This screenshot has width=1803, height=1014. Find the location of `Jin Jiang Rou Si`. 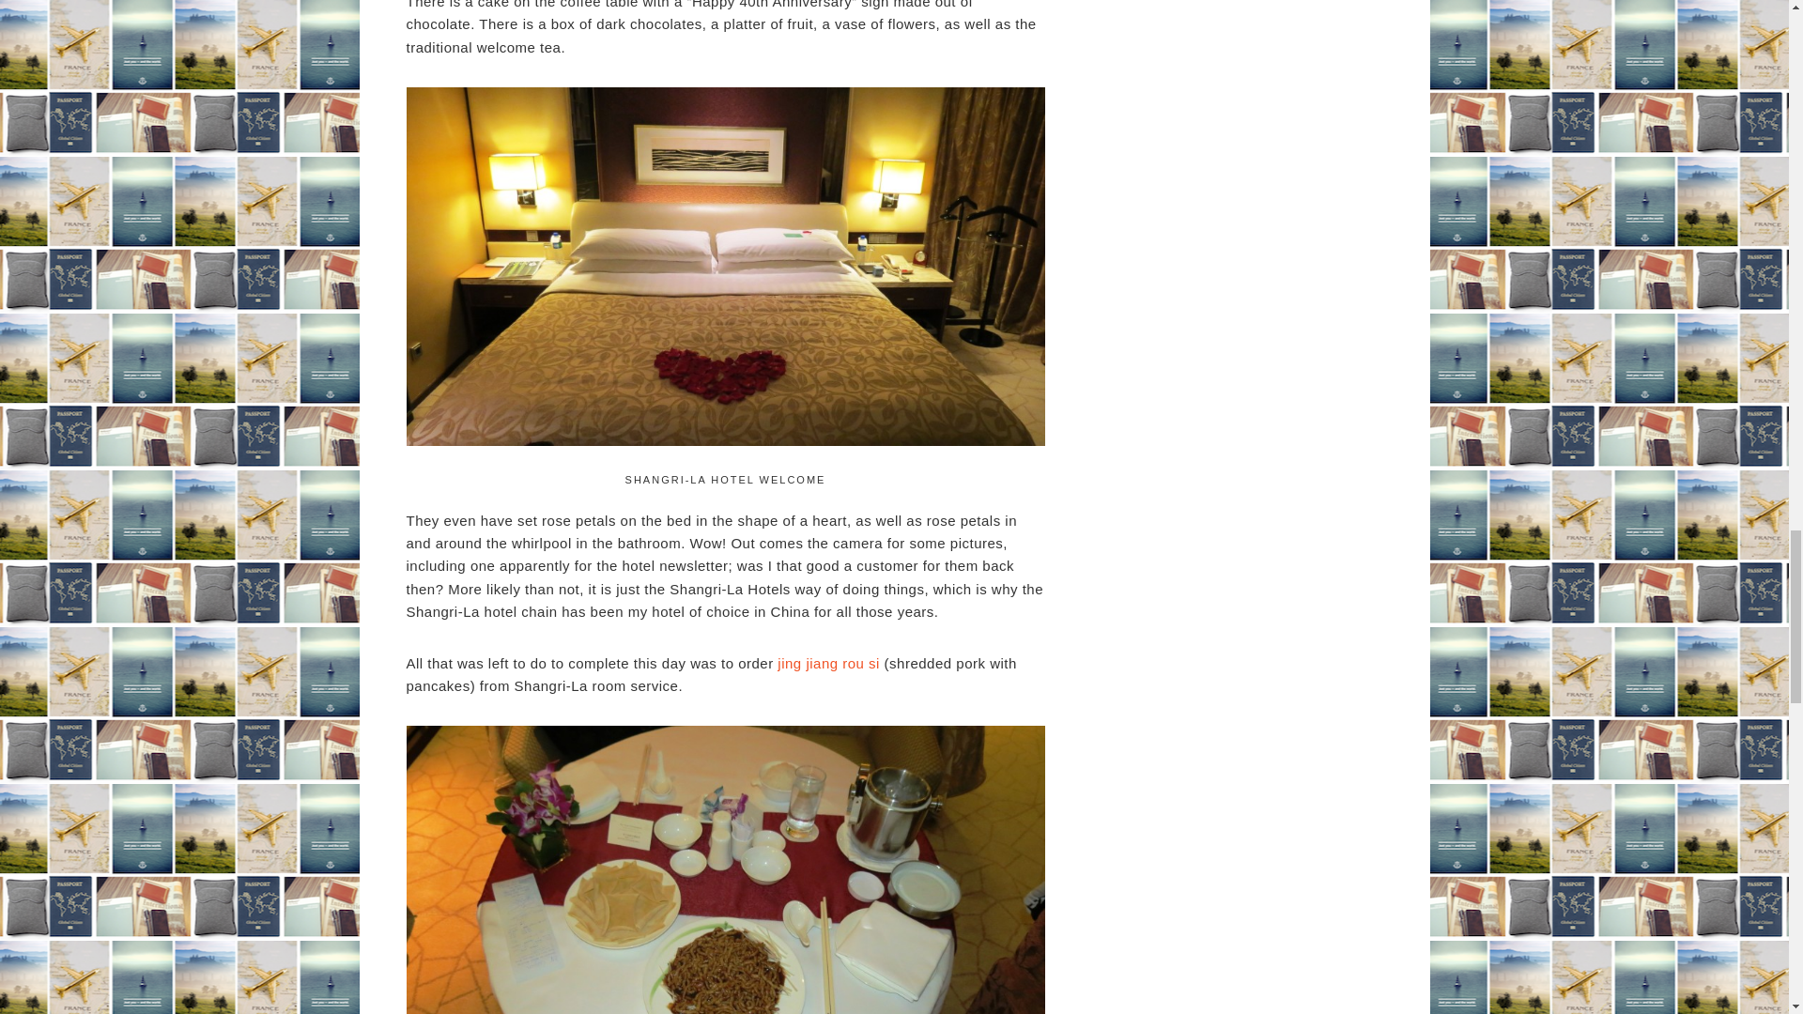

Jin Jiang Rou Si is located at coordinates (828, 663).